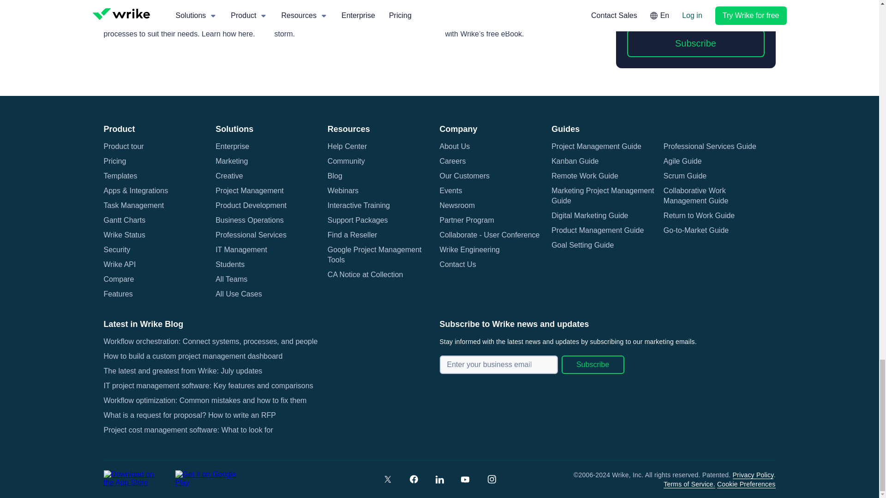 The image size is (886, 498). What do you see at coordinates (117, 250) in the screenshot?
I see `Security` at bounding box center [117, 250].